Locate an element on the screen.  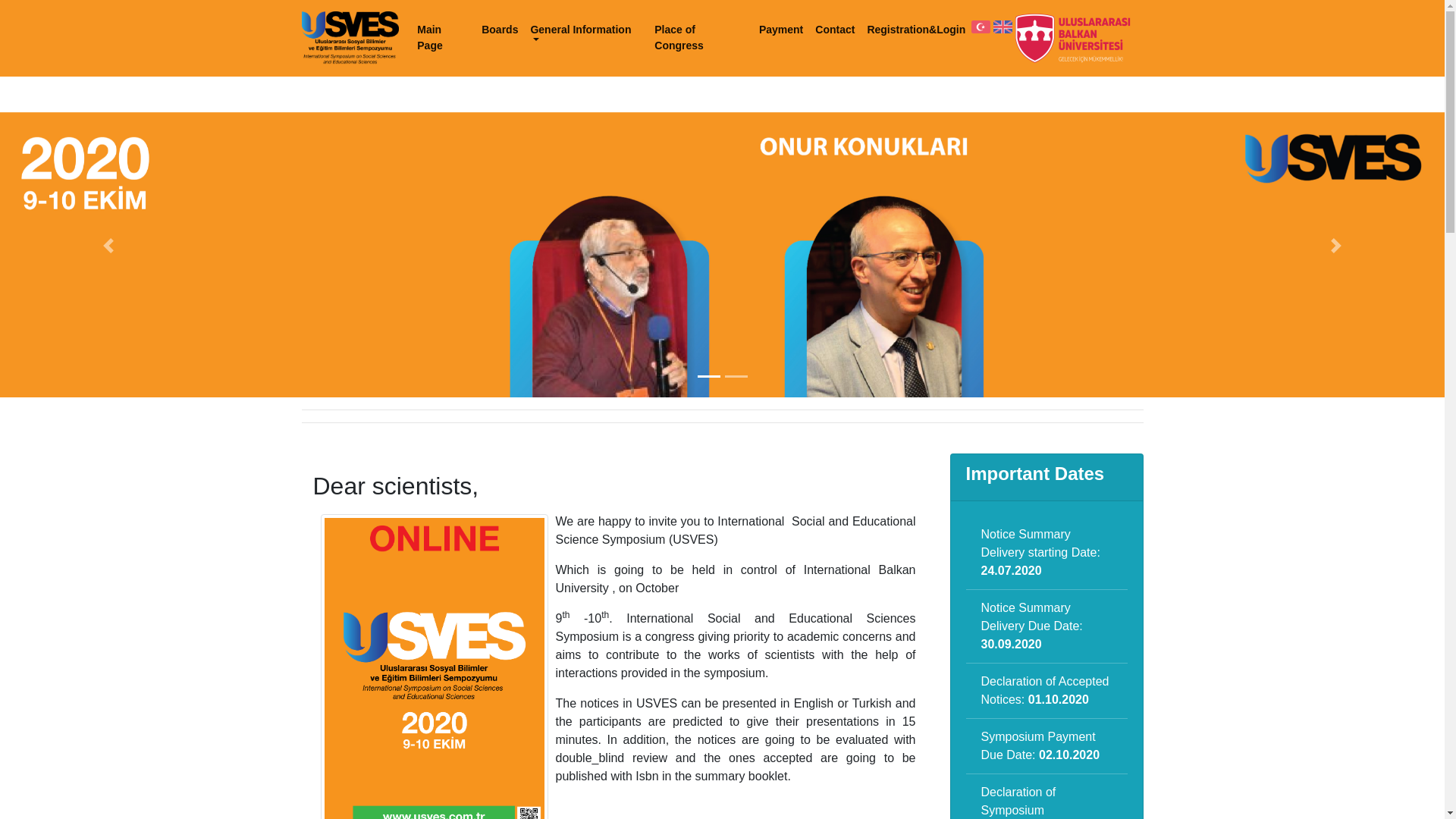
Boards is located at coordinates (500, 30).